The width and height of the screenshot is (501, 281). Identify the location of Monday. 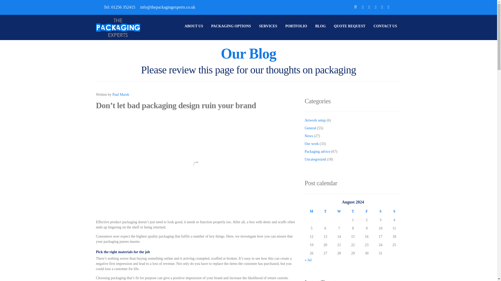
(312, 211).